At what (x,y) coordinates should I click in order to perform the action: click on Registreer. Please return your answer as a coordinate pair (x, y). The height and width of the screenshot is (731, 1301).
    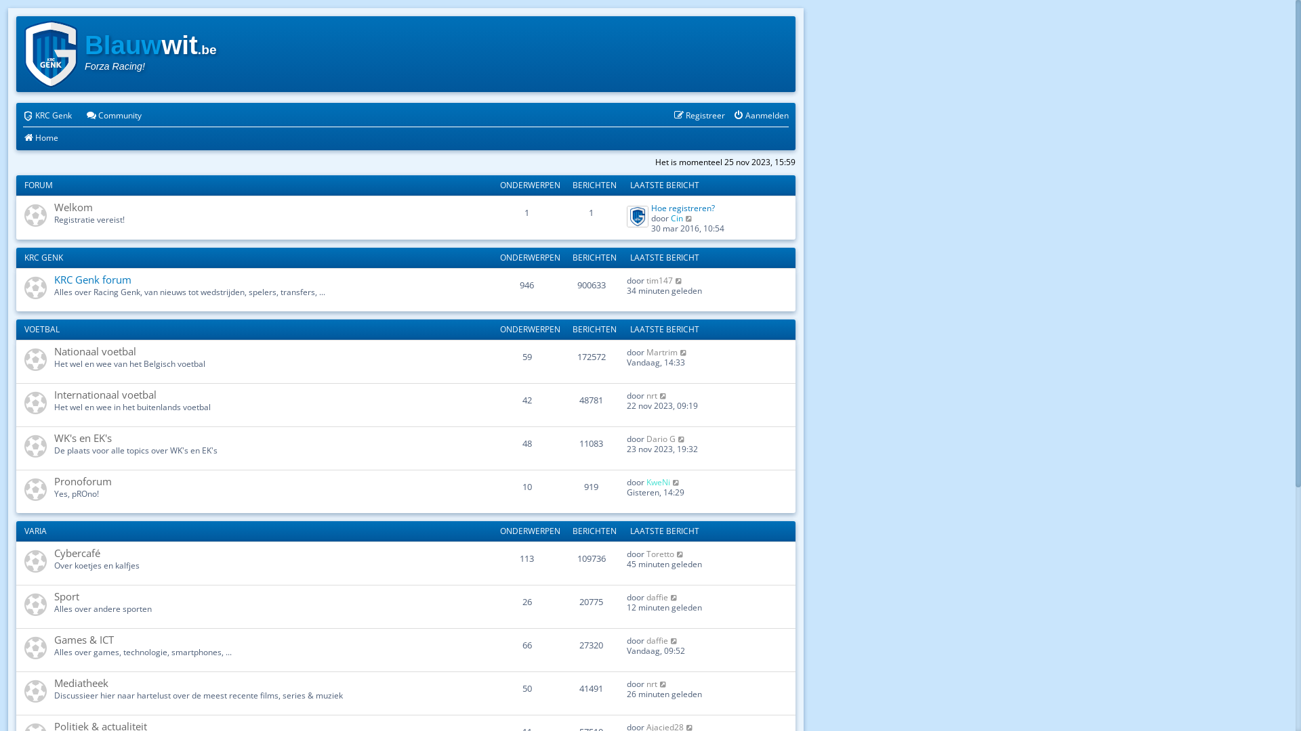
    Looking at the image, I should click on (699, 116).